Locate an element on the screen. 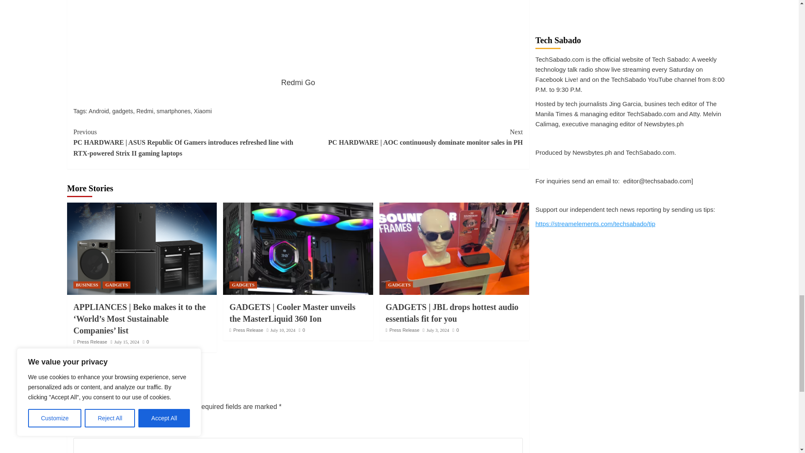 This screenshot has height=453, width=805. gadgets is located at coordinates (123, 111).